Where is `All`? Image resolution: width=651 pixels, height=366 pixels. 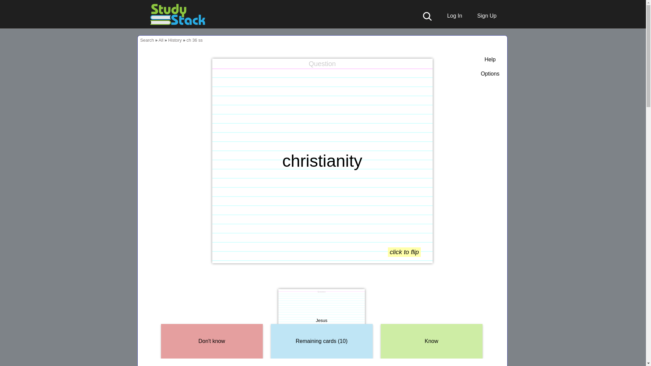
All is located at coordinates (161, 40).